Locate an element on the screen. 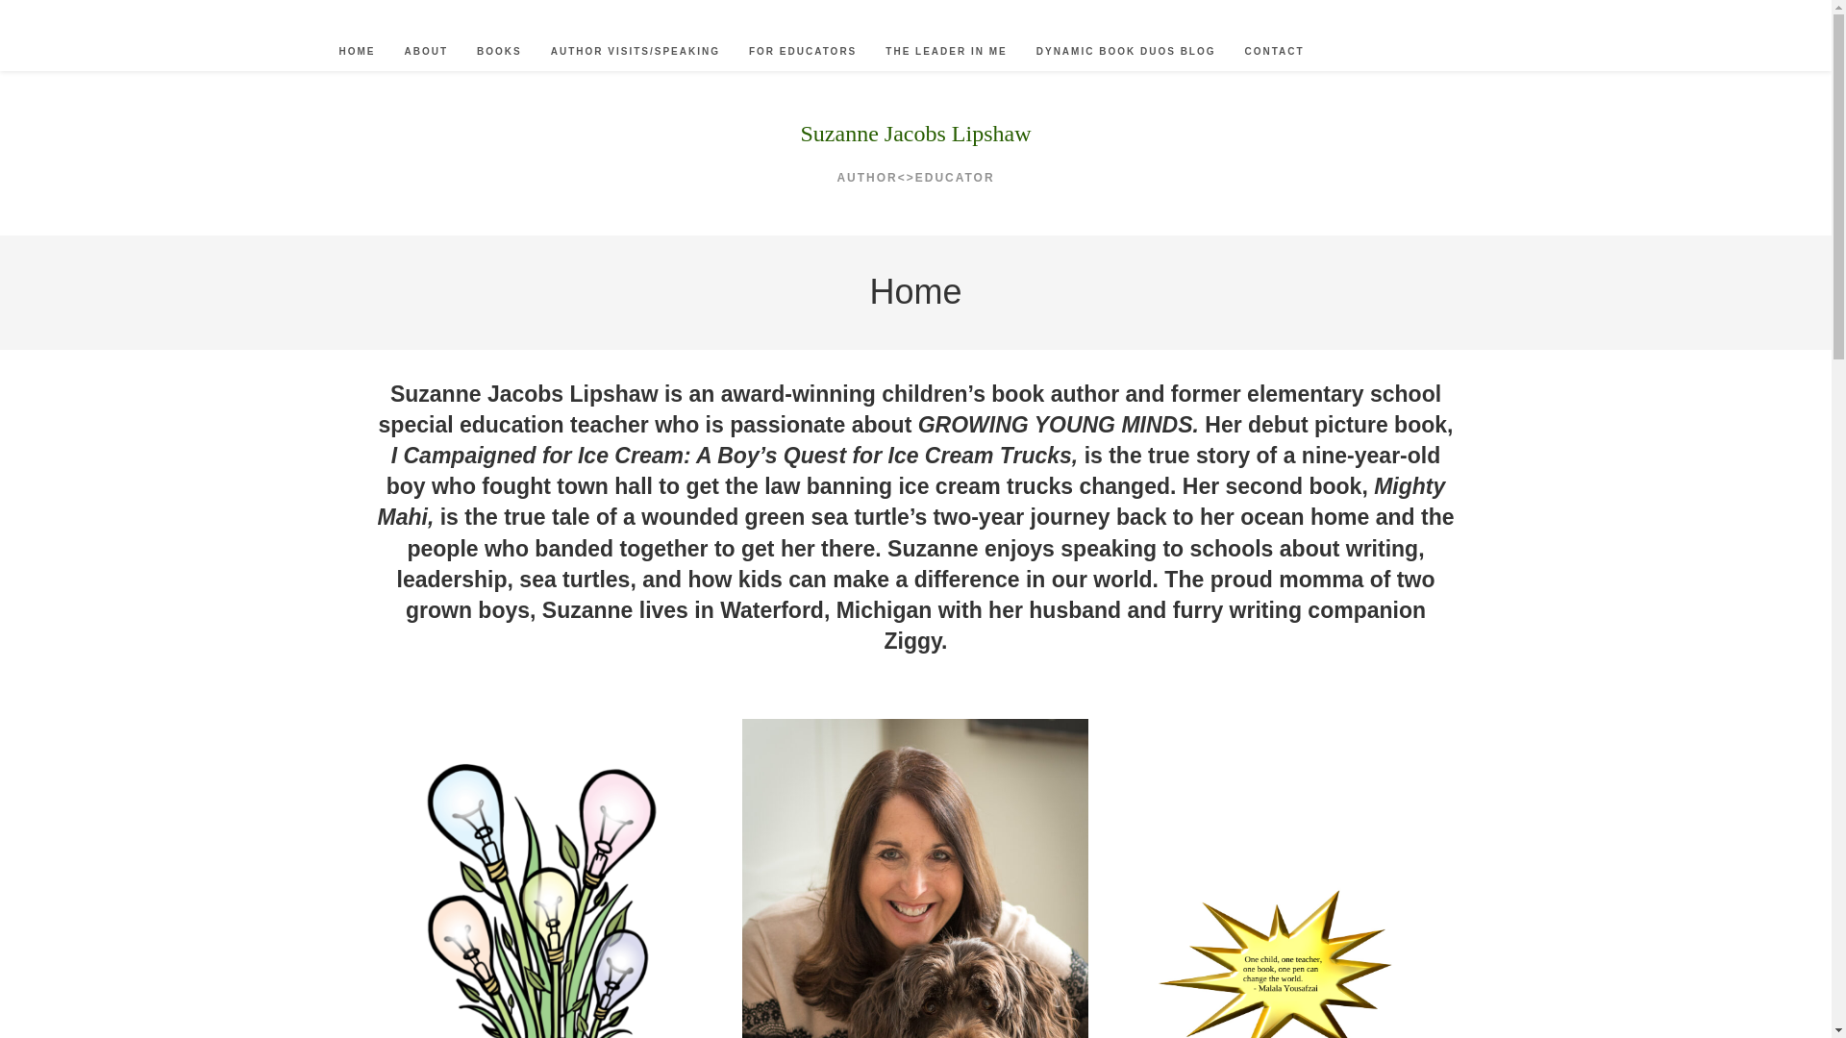 The height and width of the screenshot is (1038, 1846). HOME is located at coordinates (357, 52).